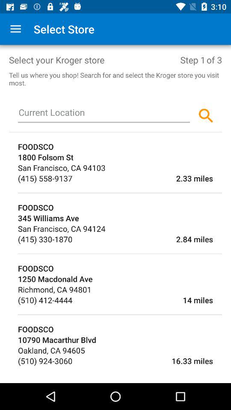 The height and width of the screenshot is (410, 231). What do you see at coordinates (142, 300) in the screenshot?
I see `open the 14 miles` at bounding box center [142, 300].